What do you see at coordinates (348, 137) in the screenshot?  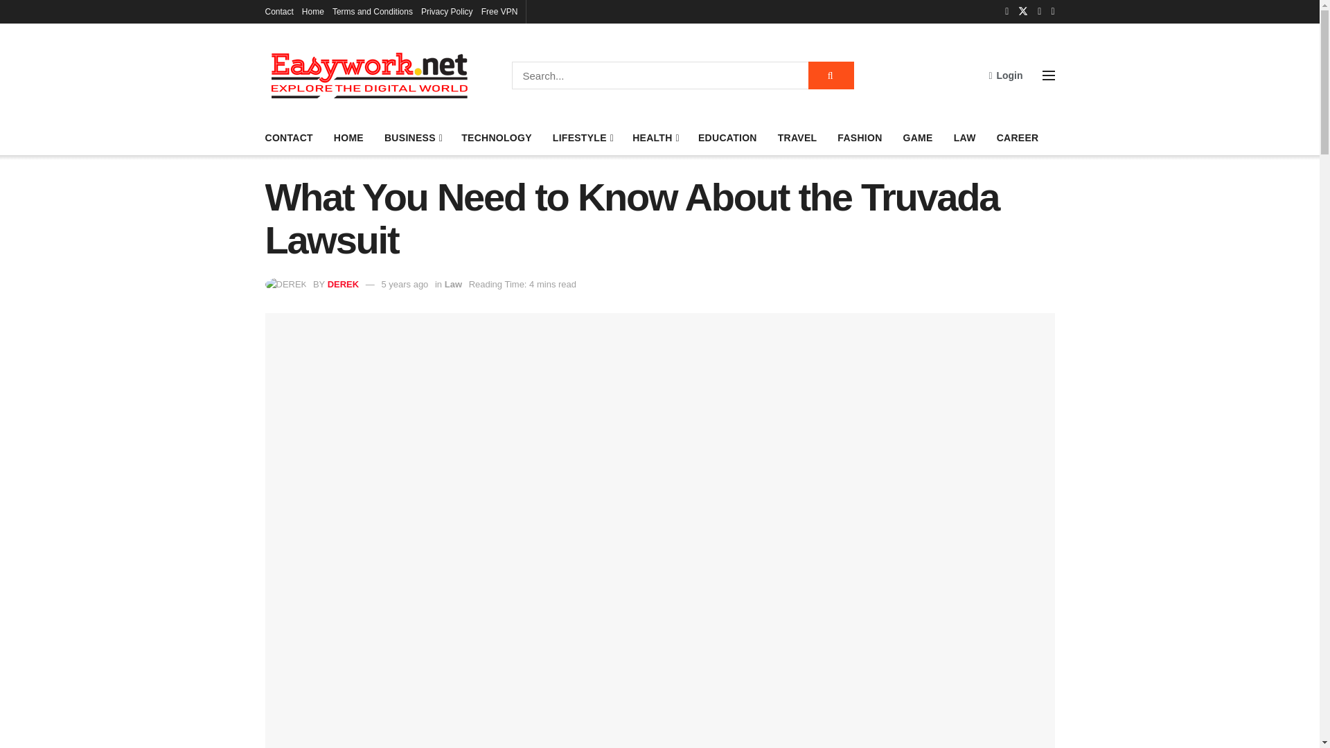 I see `HOME` at bounding box center [348, 137].